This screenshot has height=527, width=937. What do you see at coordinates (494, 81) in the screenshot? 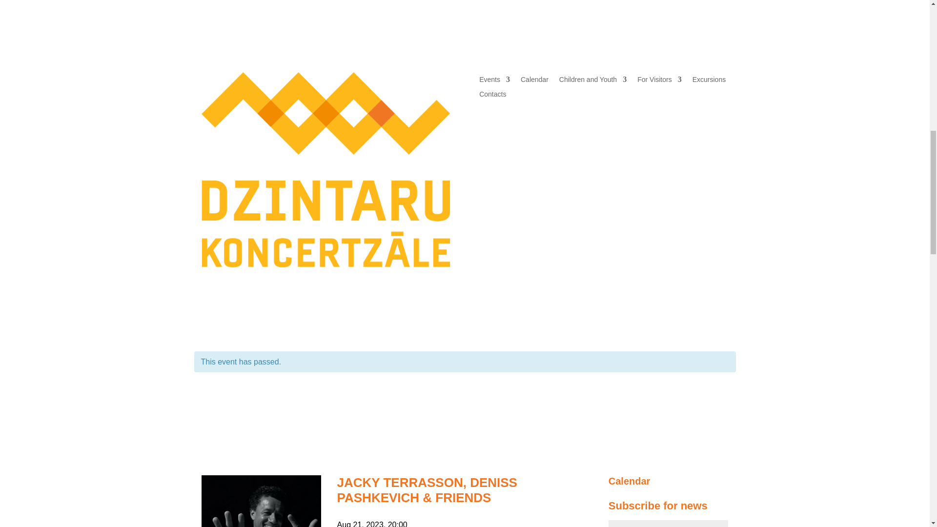
I see `Events` at bounding box center [494, 81].